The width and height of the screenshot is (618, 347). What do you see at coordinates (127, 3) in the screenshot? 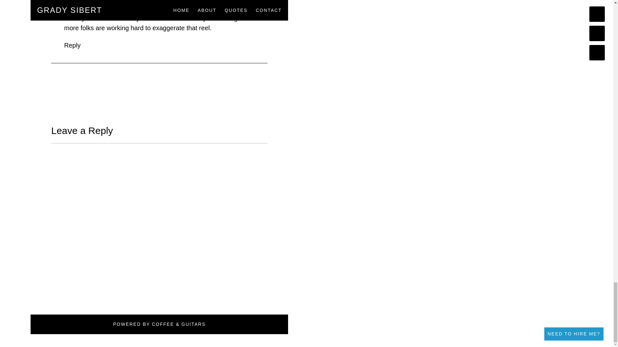
I see `December 20, 2013 at 10:36 am` at bounding box center [127, 3].